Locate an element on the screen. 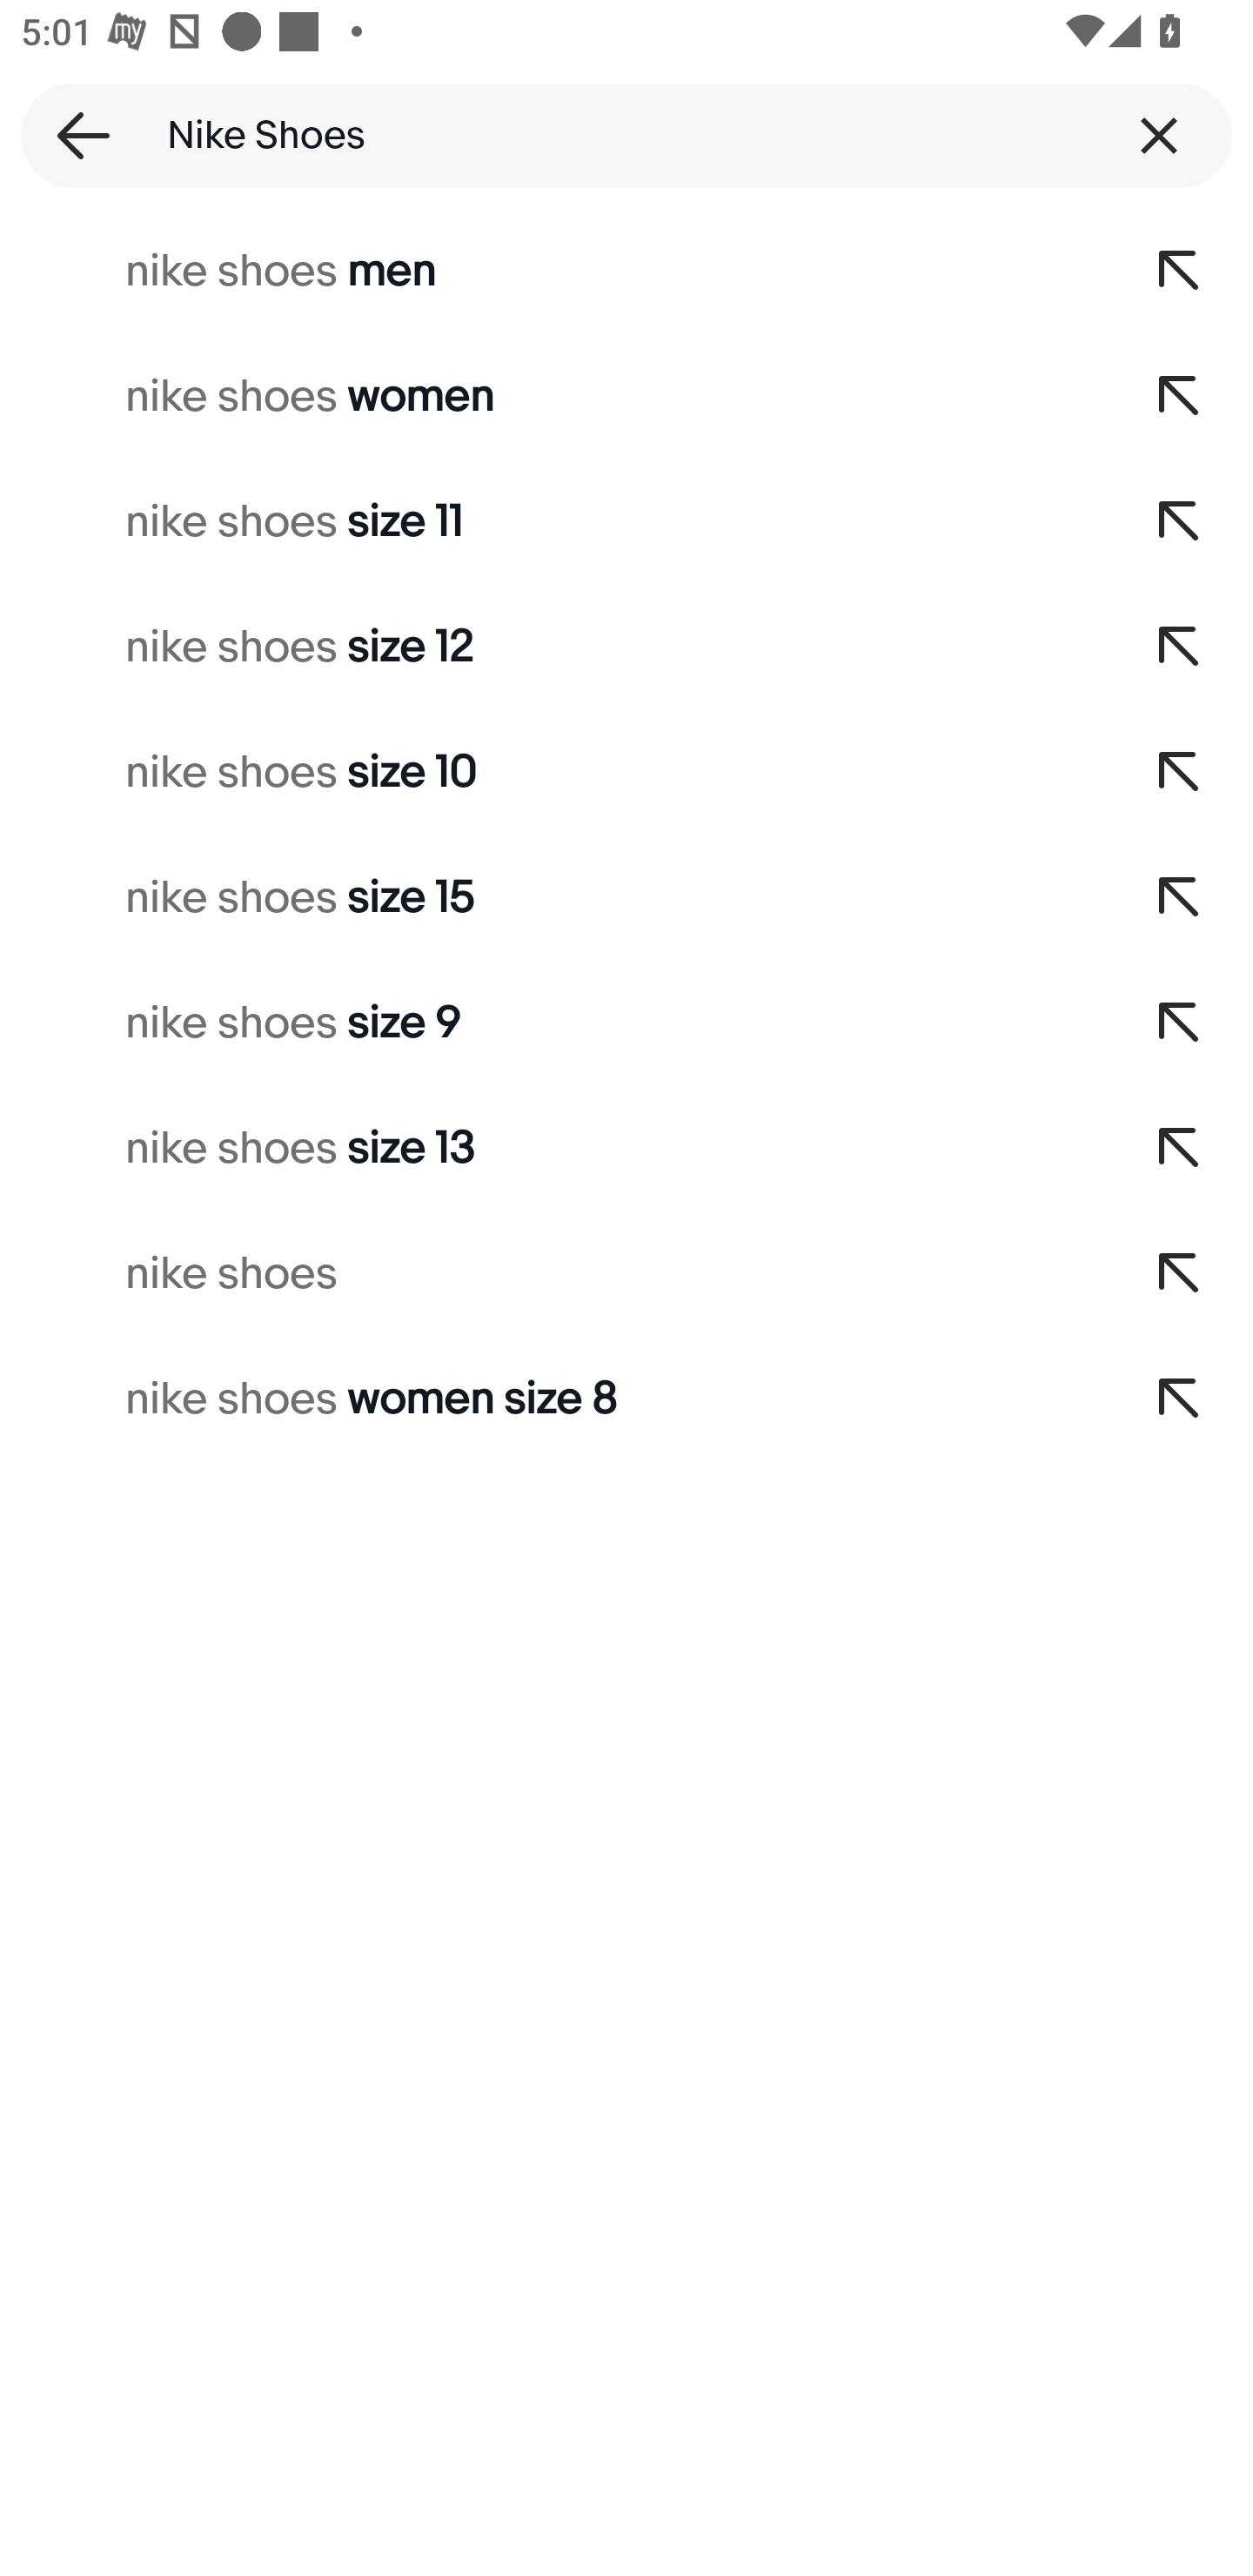 This screenshot has height=2576, width=1253. Add to search query,nike shoes size 11 is located at coordinates (1180, 520).